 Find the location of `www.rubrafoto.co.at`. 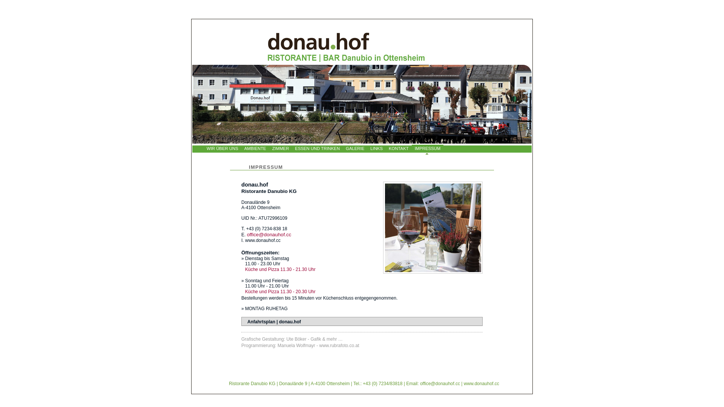

www.rubrafoto.co.at is located at coordinates (339, 346).